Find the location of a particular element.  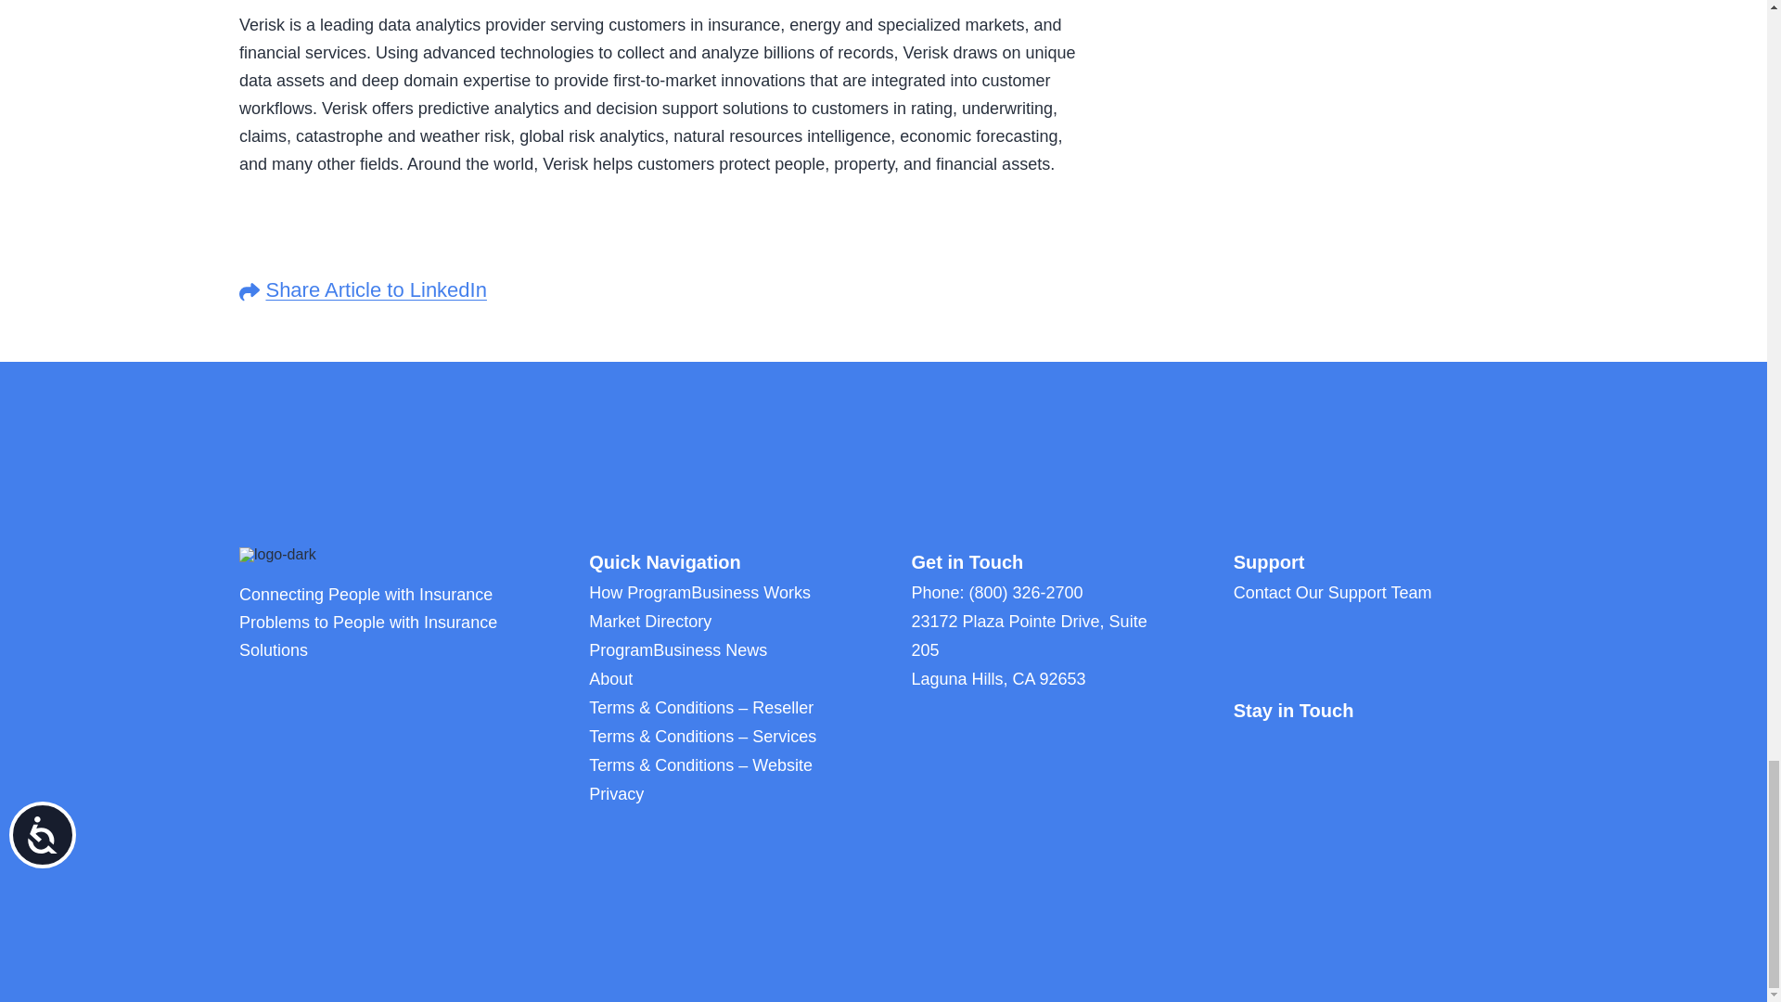

Quick Navigation is located at coordinates (664, 562).